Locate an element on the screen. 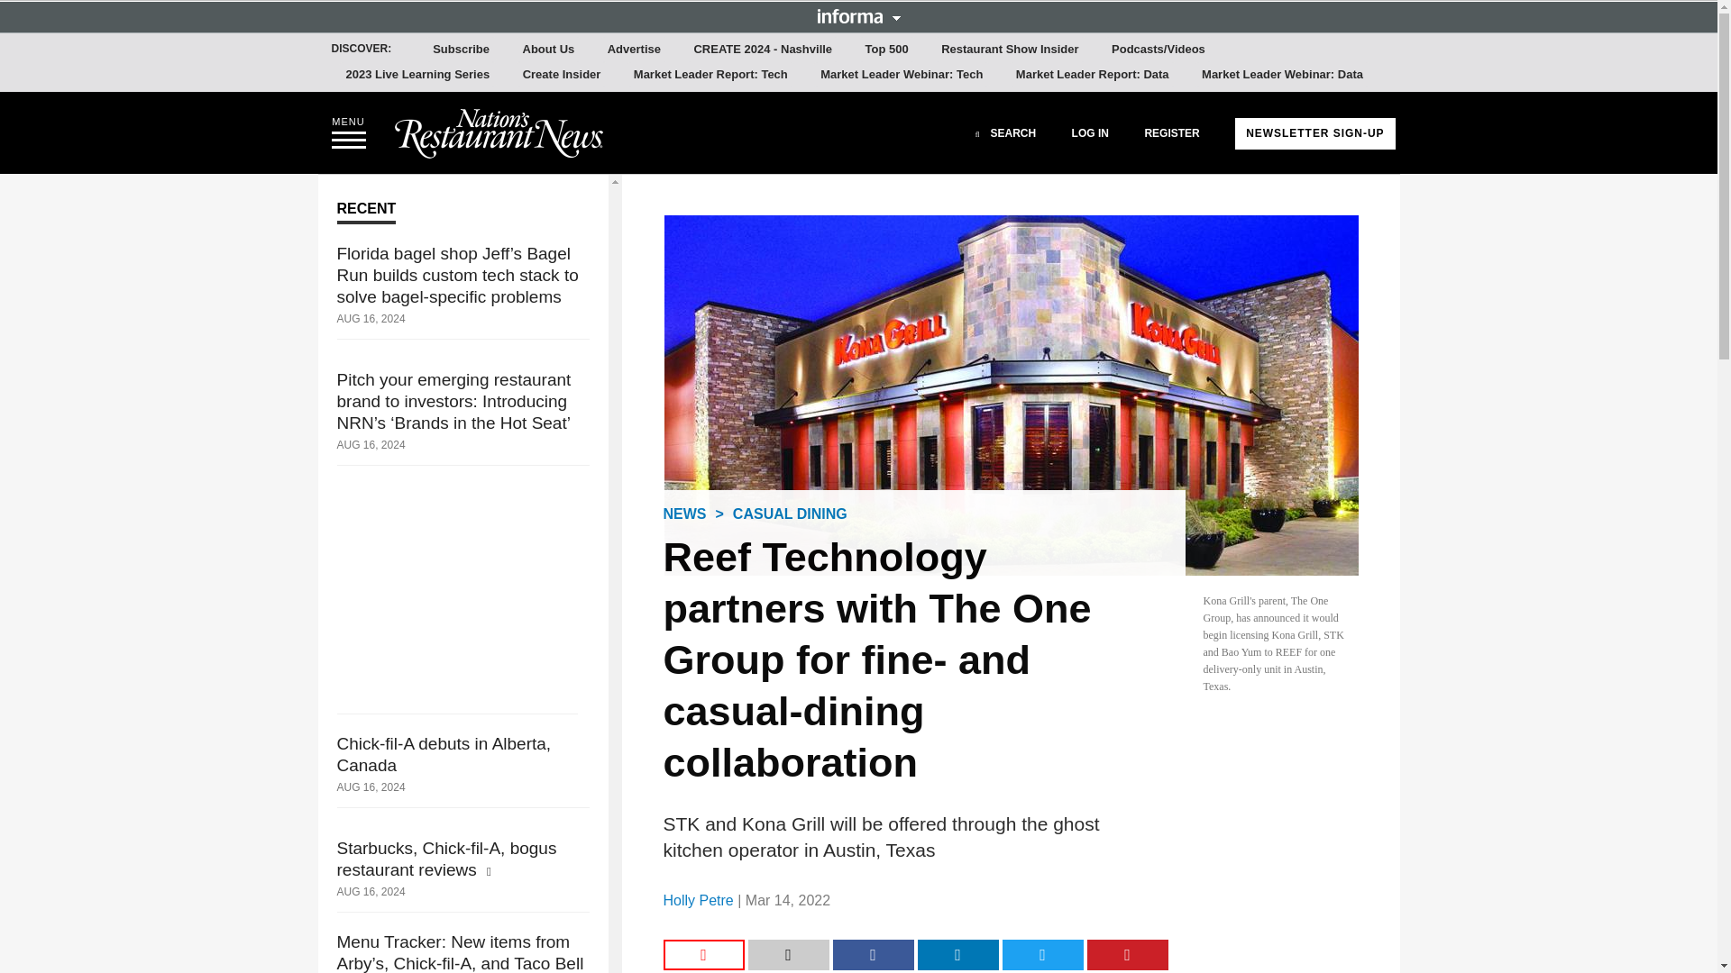 This screenshot has height=973, width=1731. CREATE 2024 - Nashville is located at coordinates (763, 50).